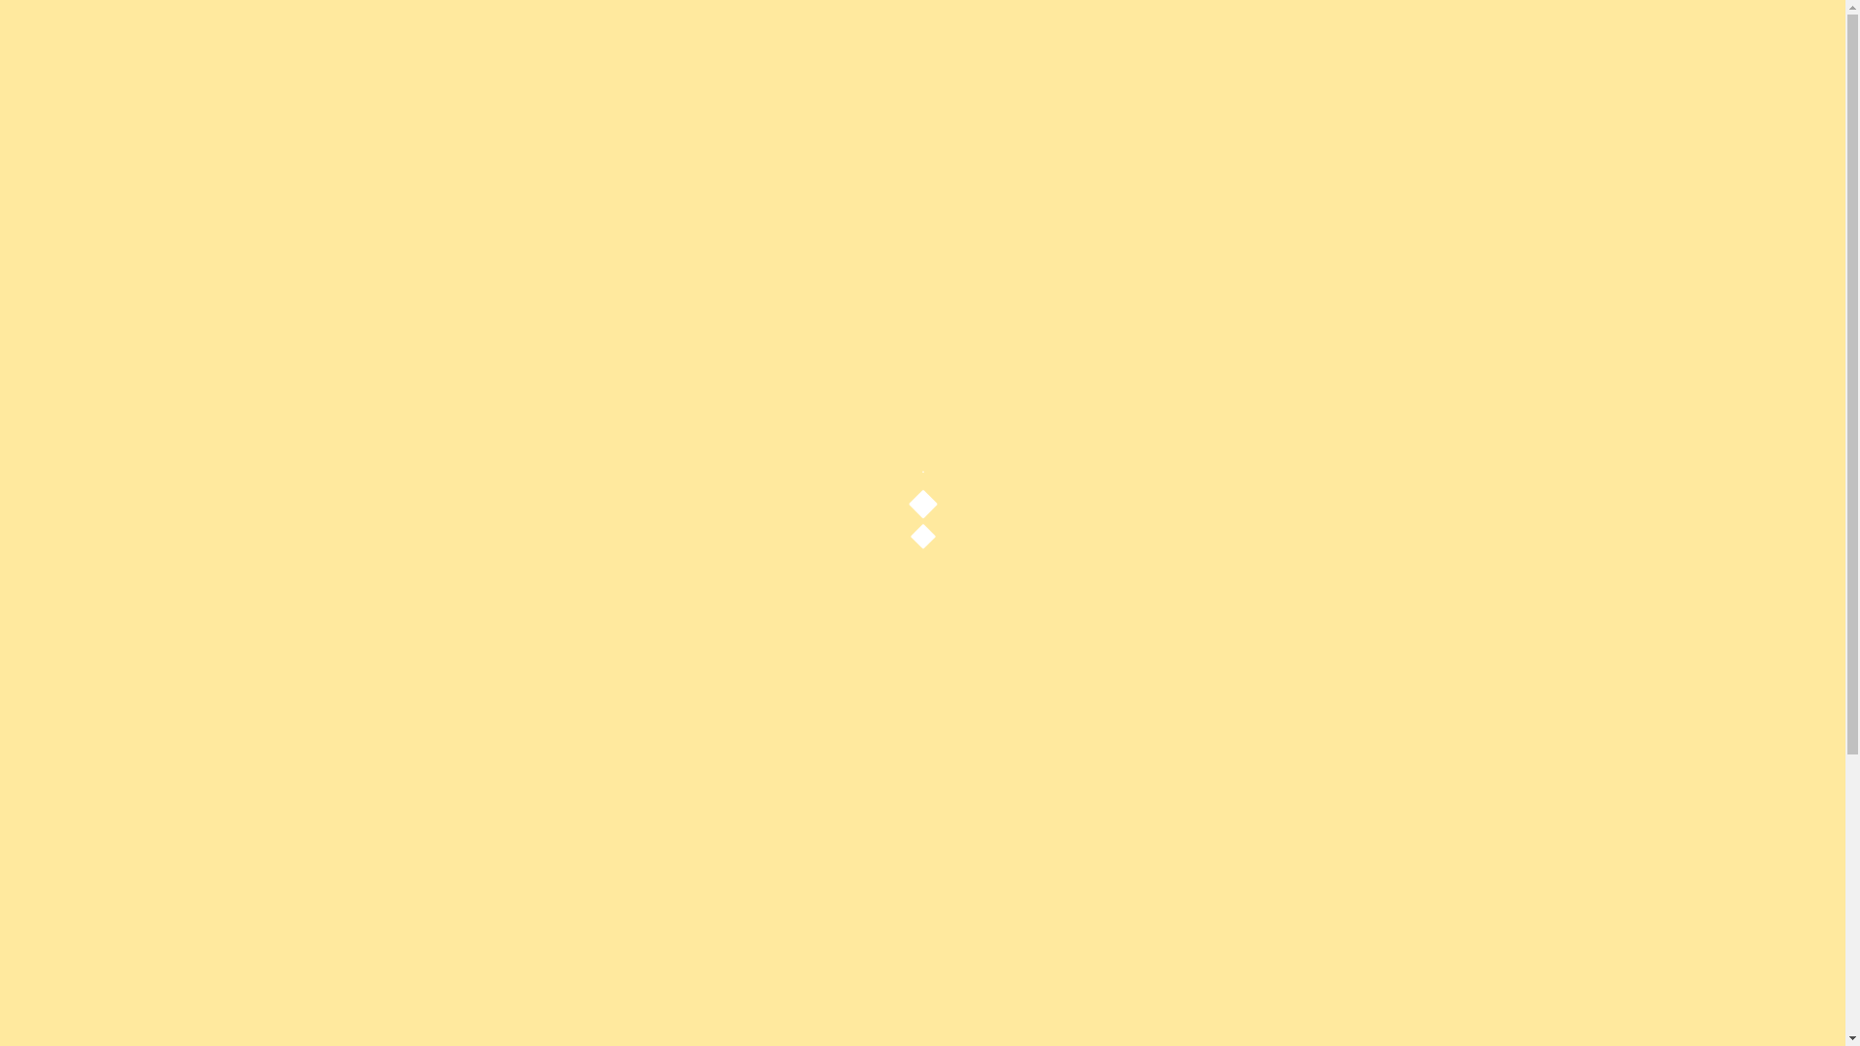 This screenshot has height=1046, width=1860. I want to click on Stiftung, so click(1604, 46).